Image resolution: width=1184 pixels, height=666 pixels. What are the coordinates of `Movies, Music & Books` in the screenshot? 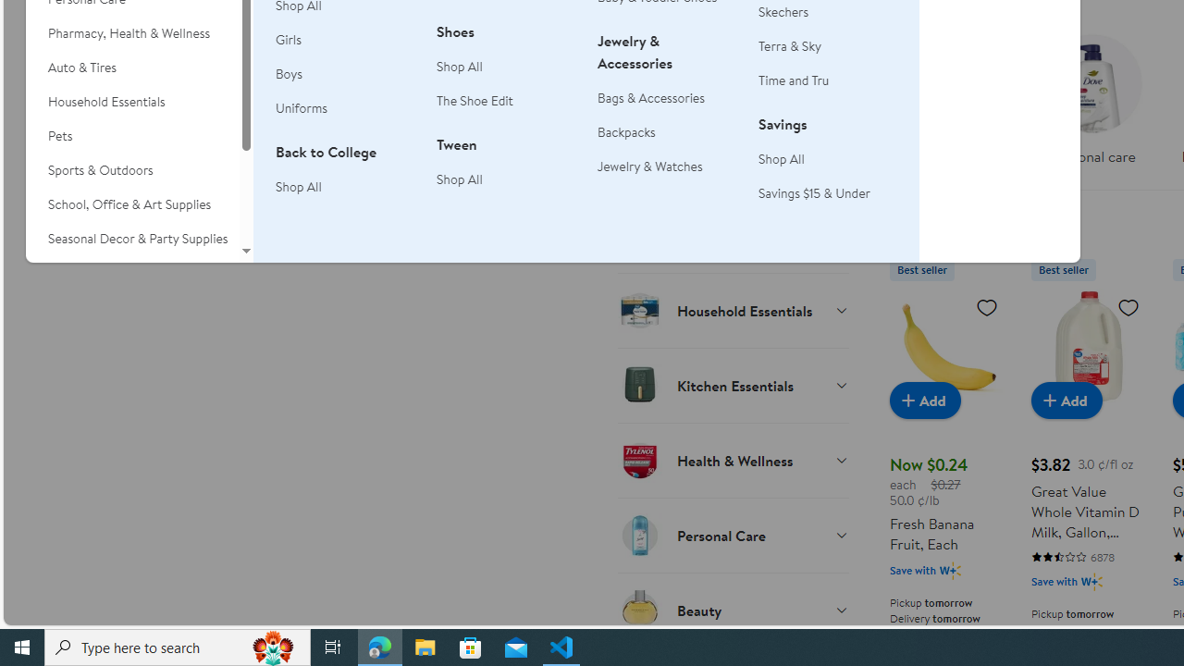 It's located at (132, 273).